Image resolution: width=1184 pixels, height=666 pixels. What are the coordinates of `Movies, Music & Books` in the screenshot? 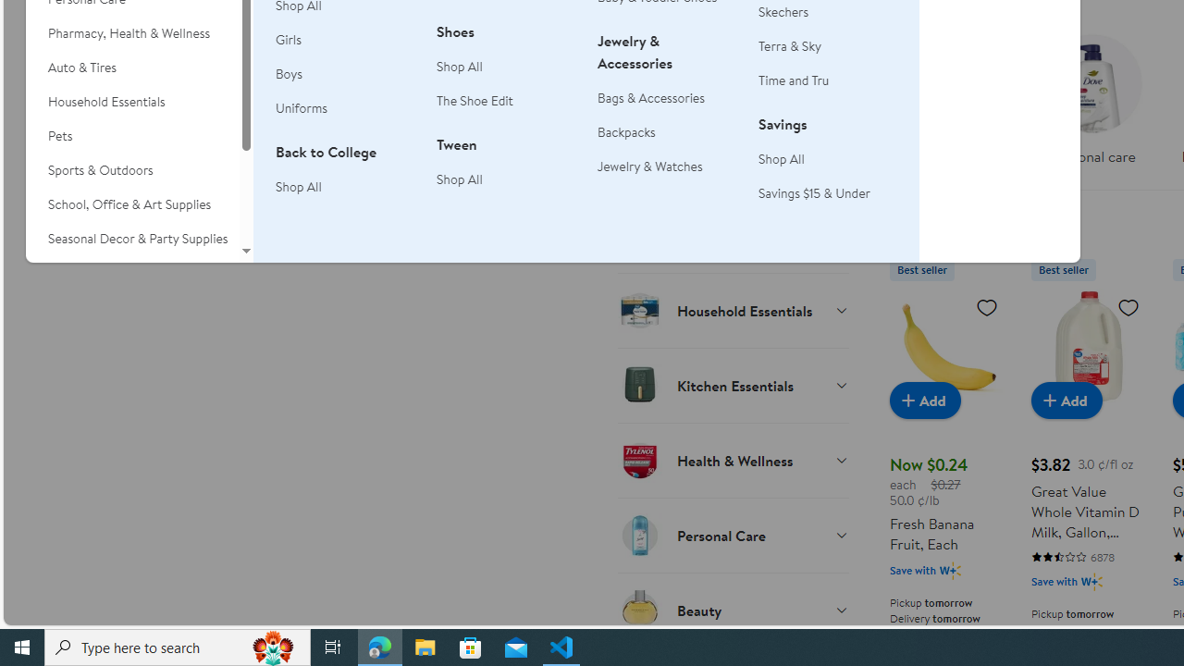 It's located at (132, 273).